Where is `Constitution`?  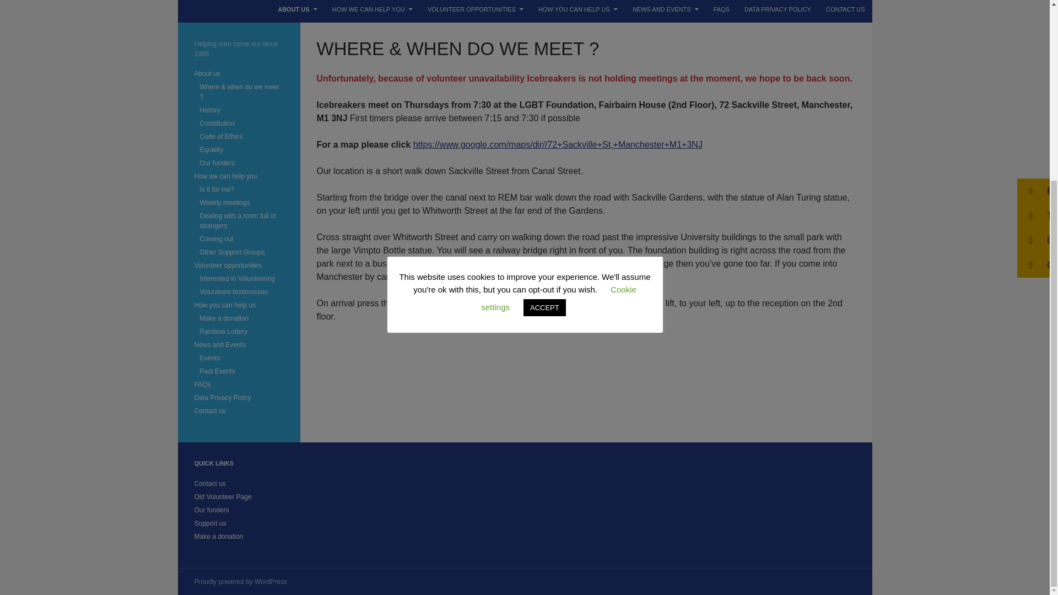
Constitution is located at coordinates (217, 123).